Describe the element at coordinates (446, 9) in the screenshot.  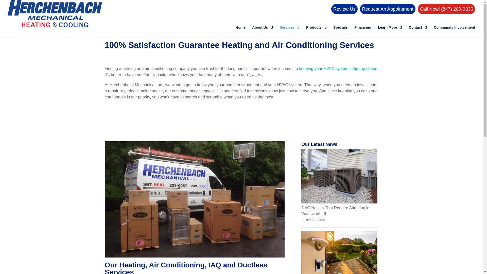
I see `Call Us Now!` at that location.